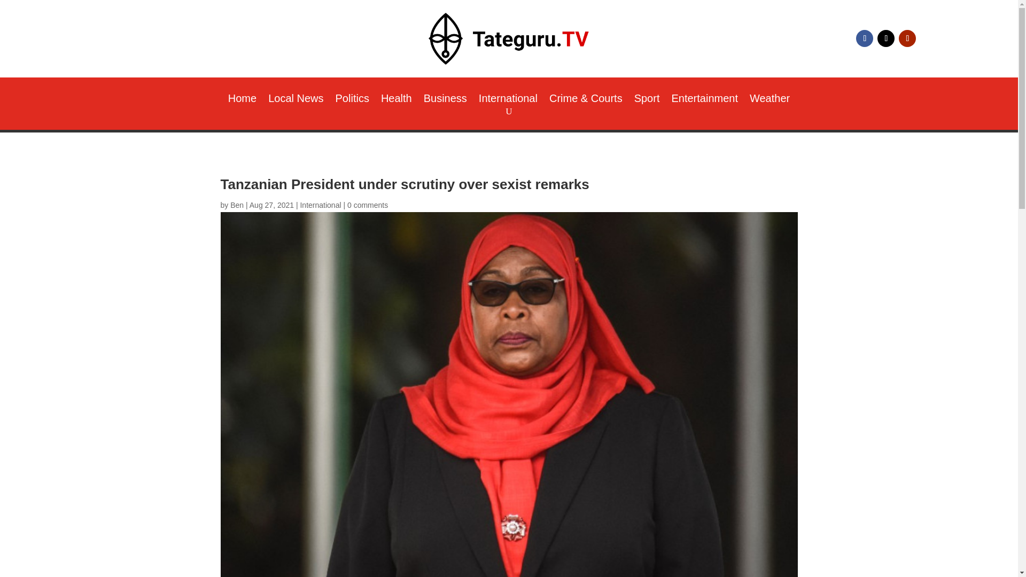 The height and width of the screenshot is (577, 1026). Describe the element at coordinates (352, 100) in the screenshot. I see `Politics` at that location.